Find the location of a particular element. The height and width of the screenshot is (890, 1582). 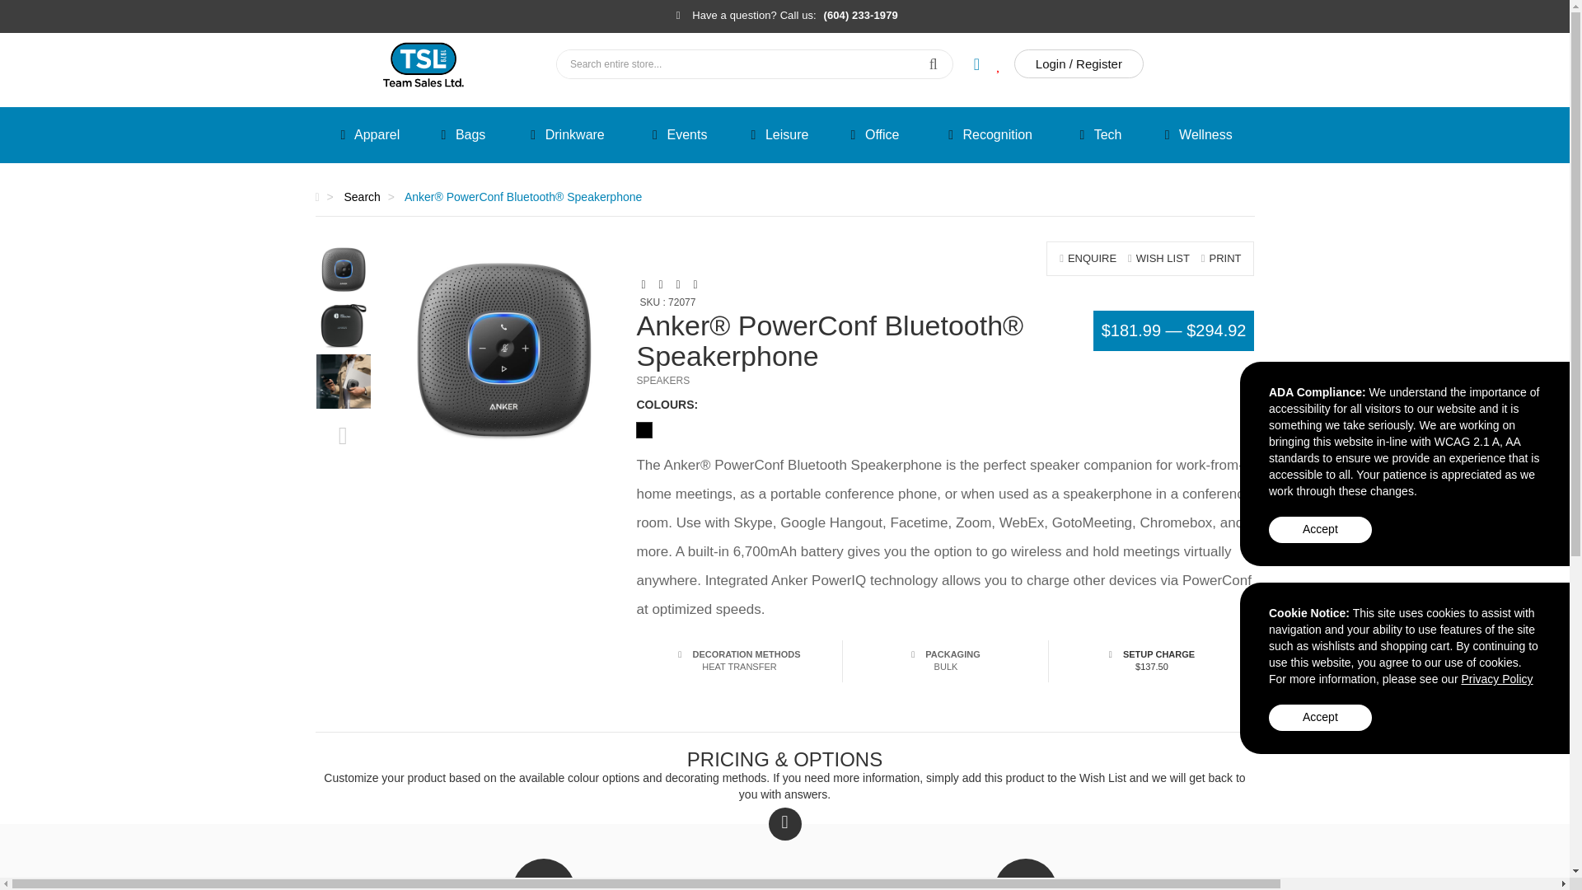

Bags is located at coordinates (460, 134).